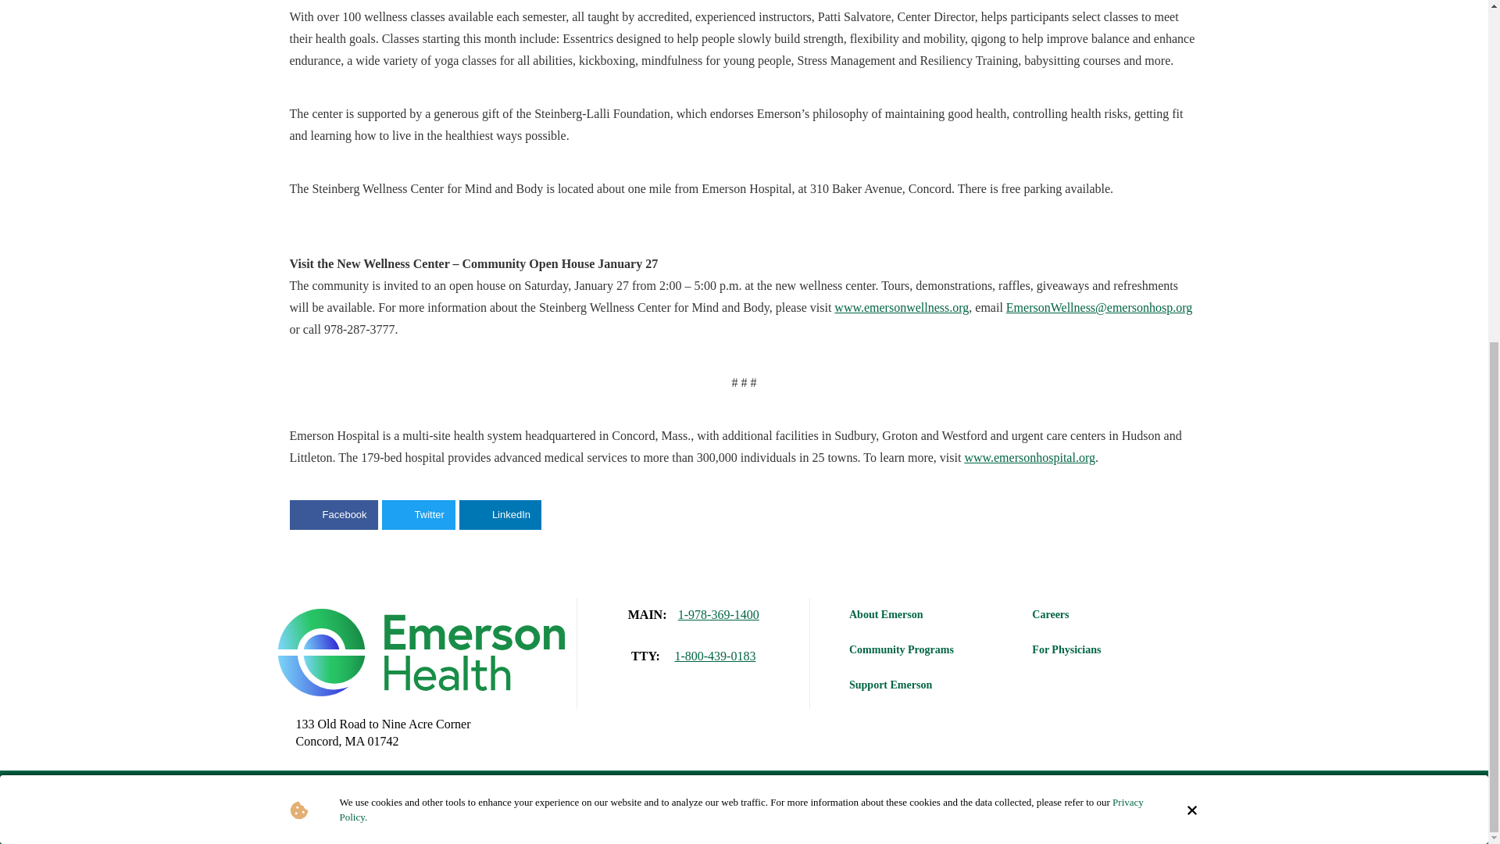 The image size is (1500, 844). I want to click on Facebook, so click(333, 516).